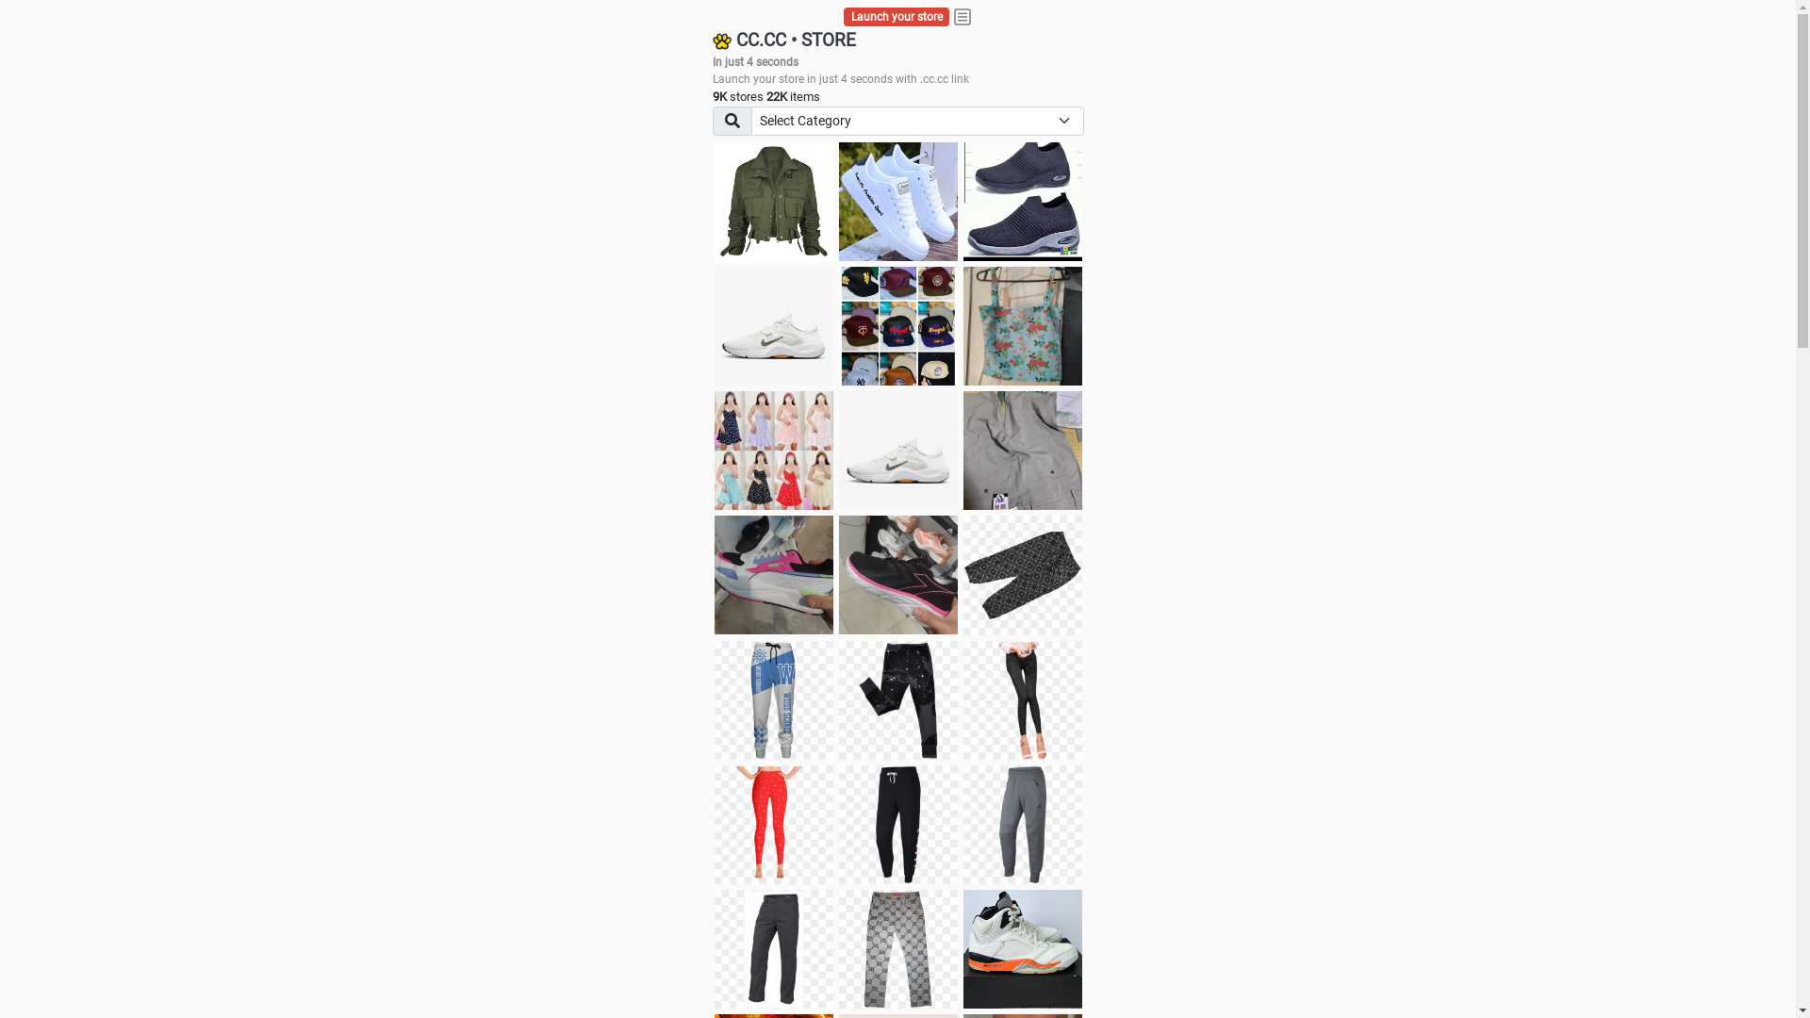 The image size is (1810, 1018). What do you see at coordinates (898, 326) in the screenshot?
I see `Things we need` at bounding box center [898, 326].